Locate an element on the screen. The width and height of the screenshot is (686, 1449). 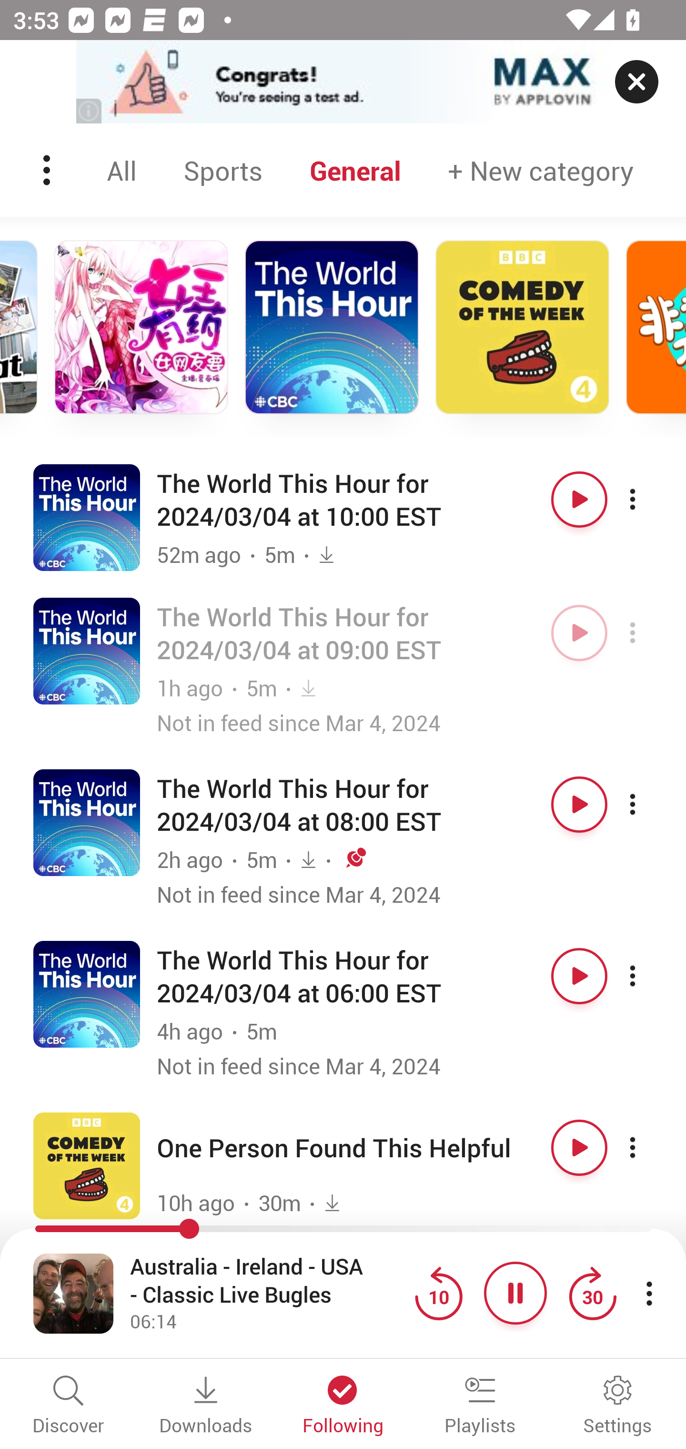
General is located at coordinates (355, 170).